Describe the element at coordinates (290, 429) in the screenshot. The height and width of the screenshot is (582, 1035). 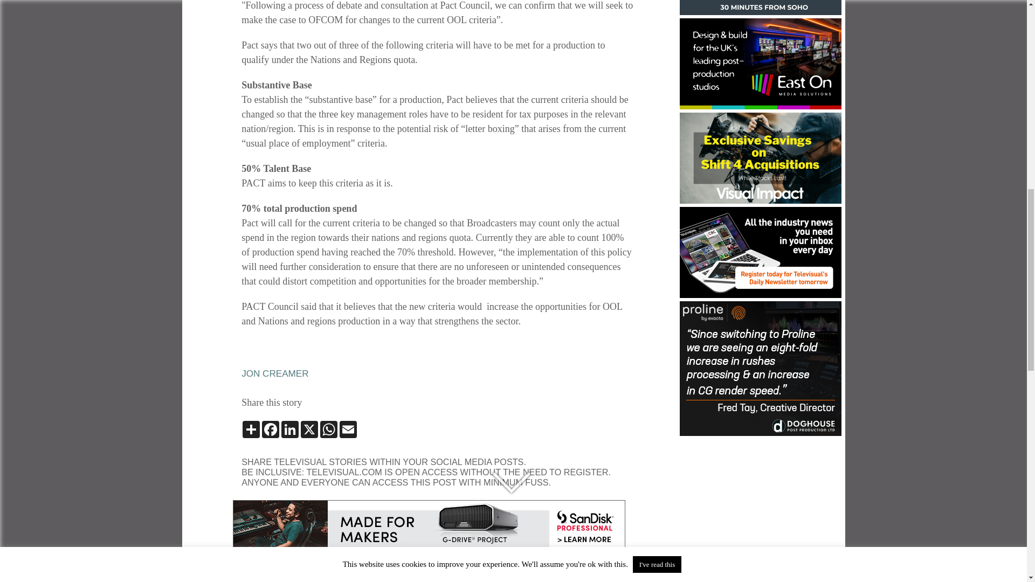
I see `LinkedIn` at that location.